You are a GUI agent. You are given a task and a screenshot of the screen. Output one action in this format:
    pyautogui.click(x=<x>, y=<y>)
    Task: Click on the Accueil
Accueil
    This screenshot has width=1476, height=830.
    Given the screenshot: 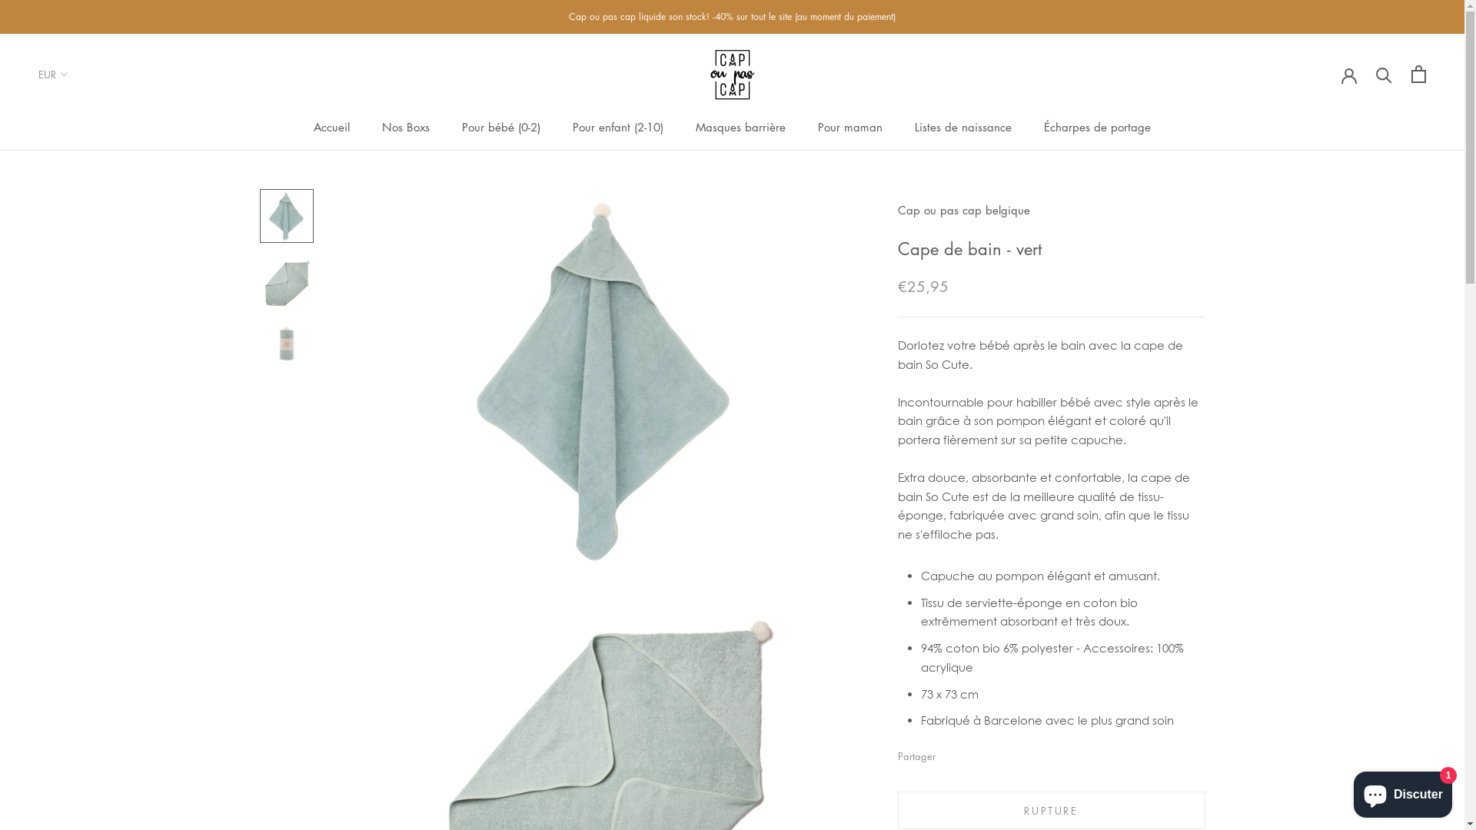 What is the action you would take?
    pyautogui.click(x=332, y=127)
    